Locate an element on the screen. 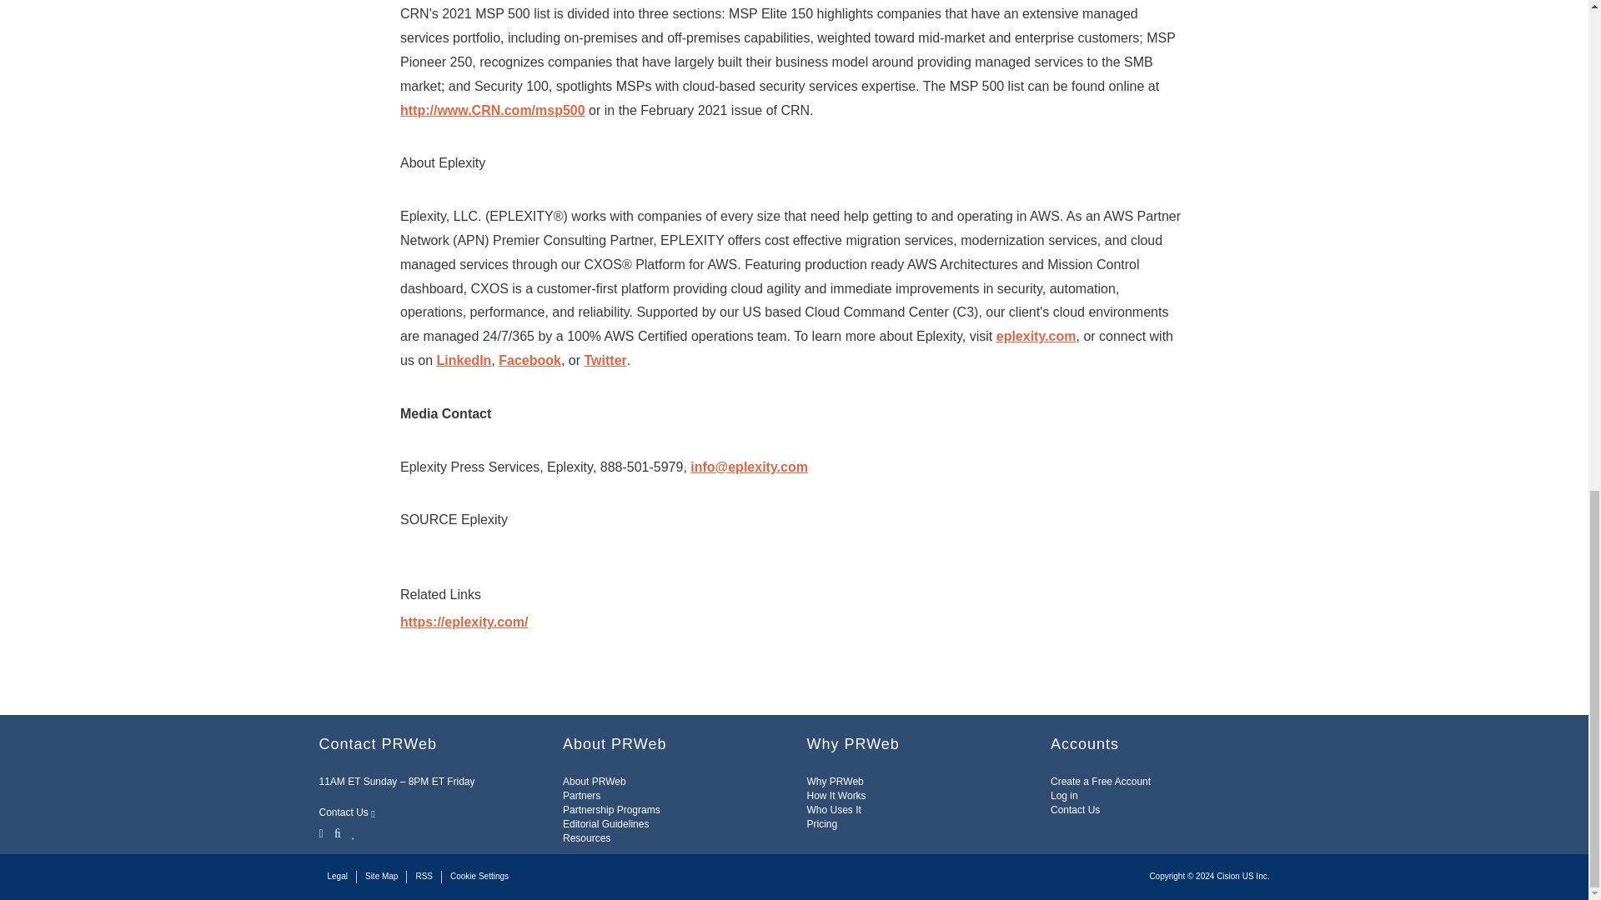 This screenshot has height=900, width=1601. Resources is located at coordinates (586, 838).